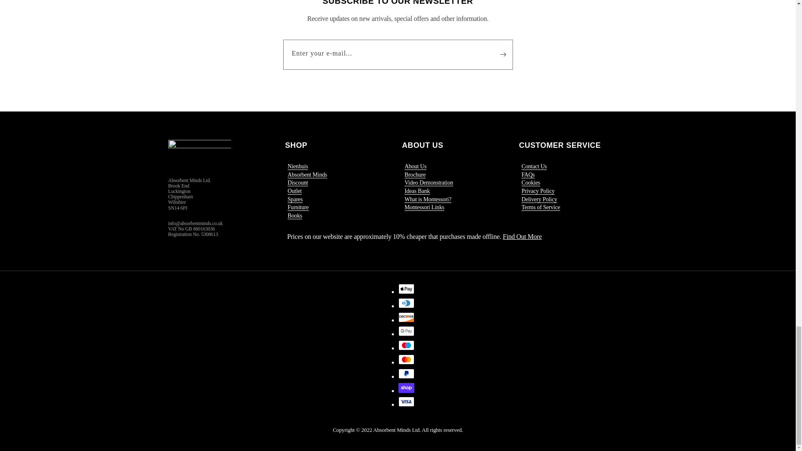  Describe the element at coordinates (406, 317) in the screenshot. I see `Discover` at that location.